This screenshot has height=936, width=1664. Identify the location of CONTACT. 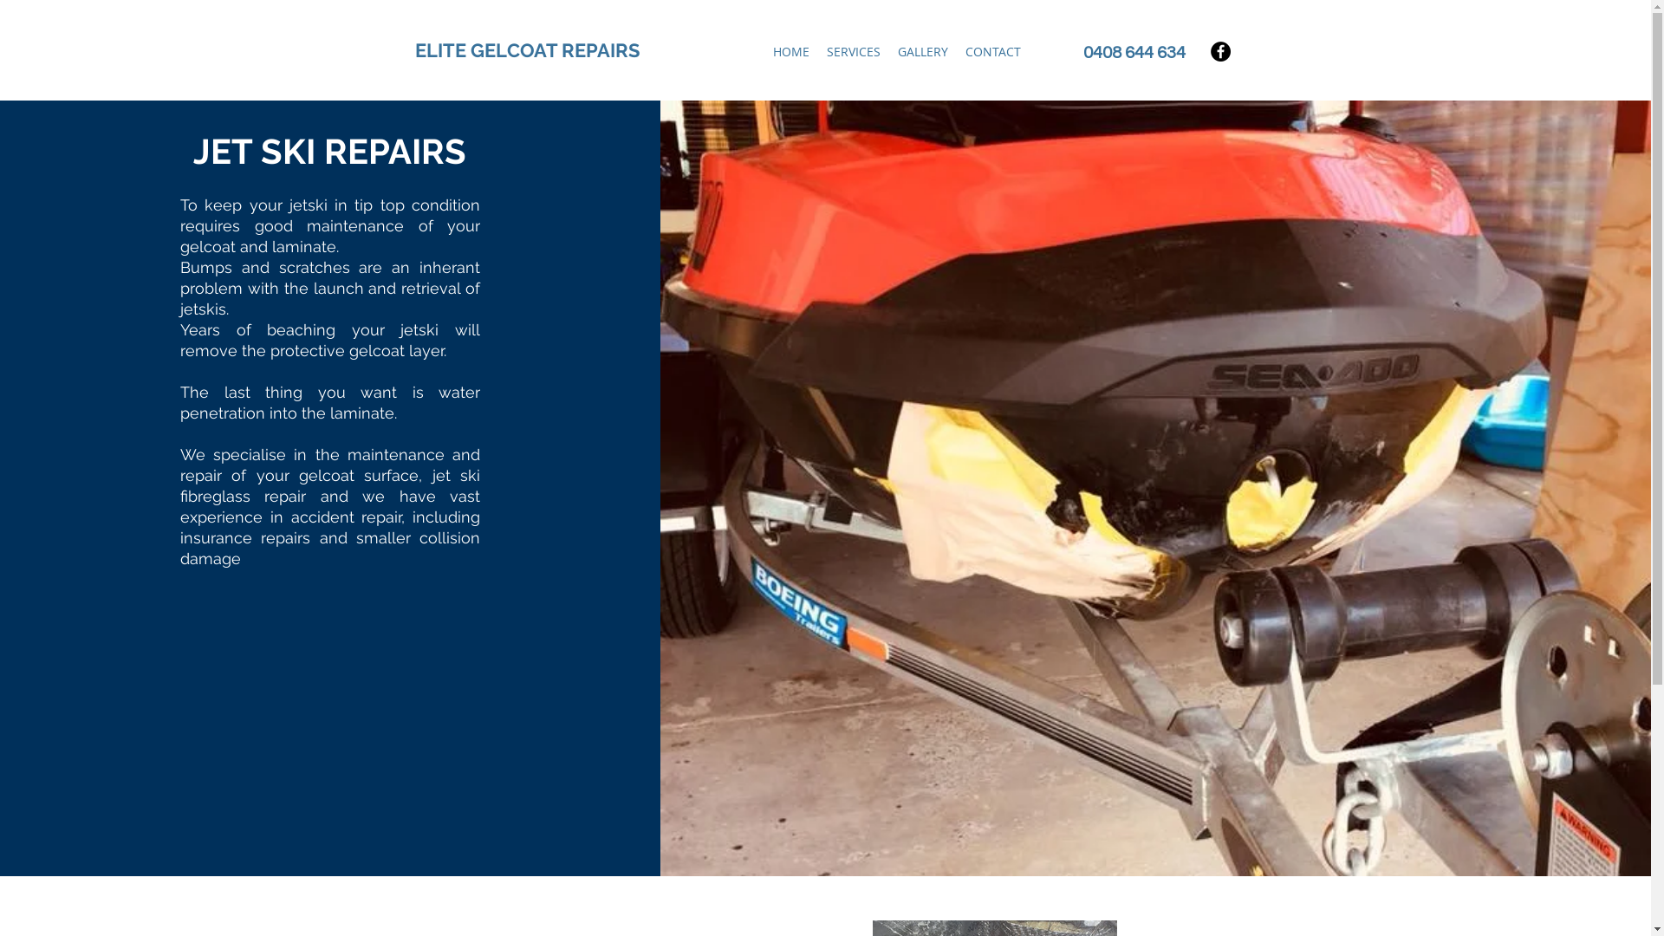
(993, 52).